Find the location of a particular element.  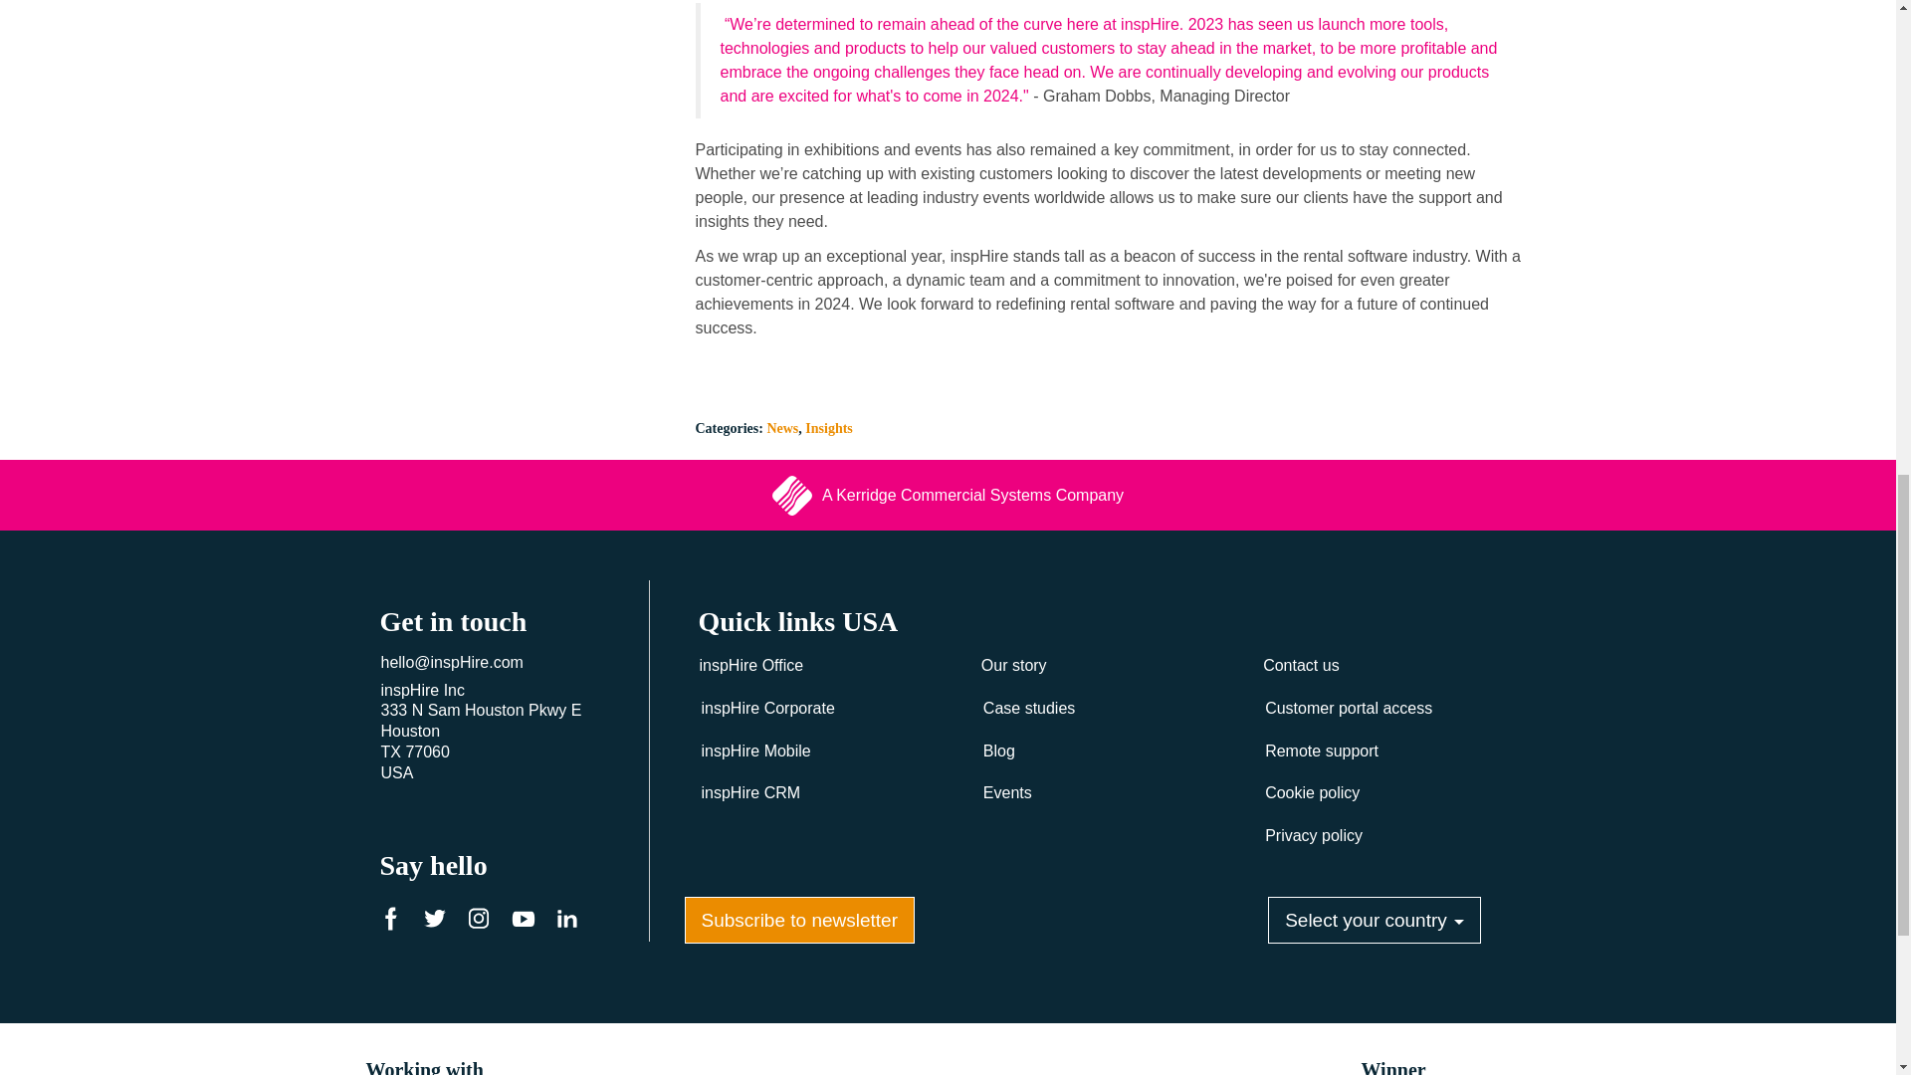

Follow Us on Instagram is located at coordinates (484, 922).